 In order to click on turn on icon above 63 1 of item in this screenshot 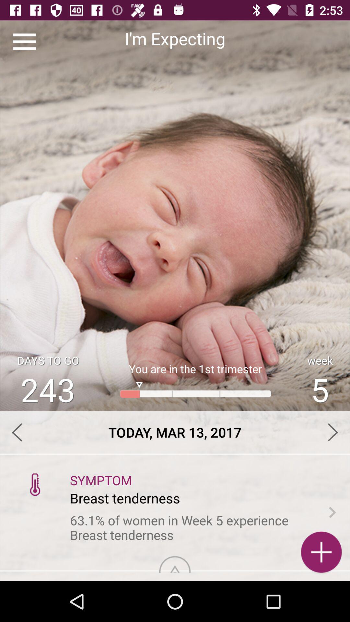, I will do `click(35, 484)`.